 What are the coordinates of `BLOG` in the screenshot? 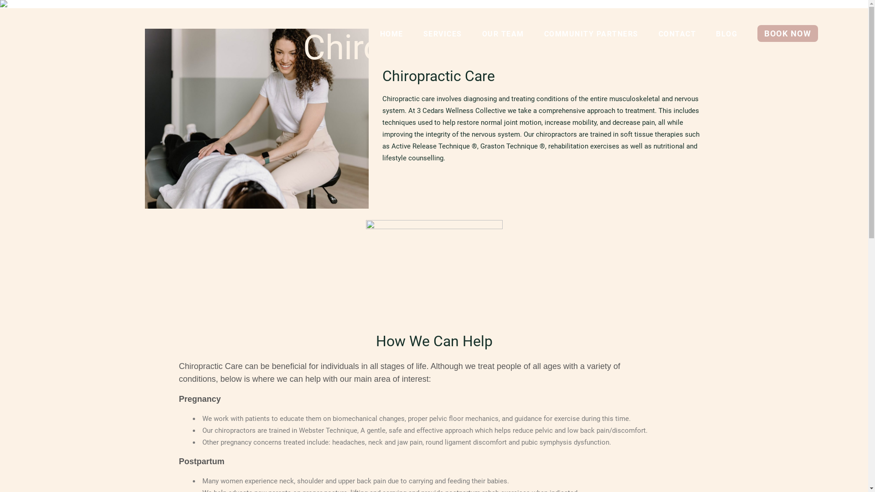 It's located at (726, 34).